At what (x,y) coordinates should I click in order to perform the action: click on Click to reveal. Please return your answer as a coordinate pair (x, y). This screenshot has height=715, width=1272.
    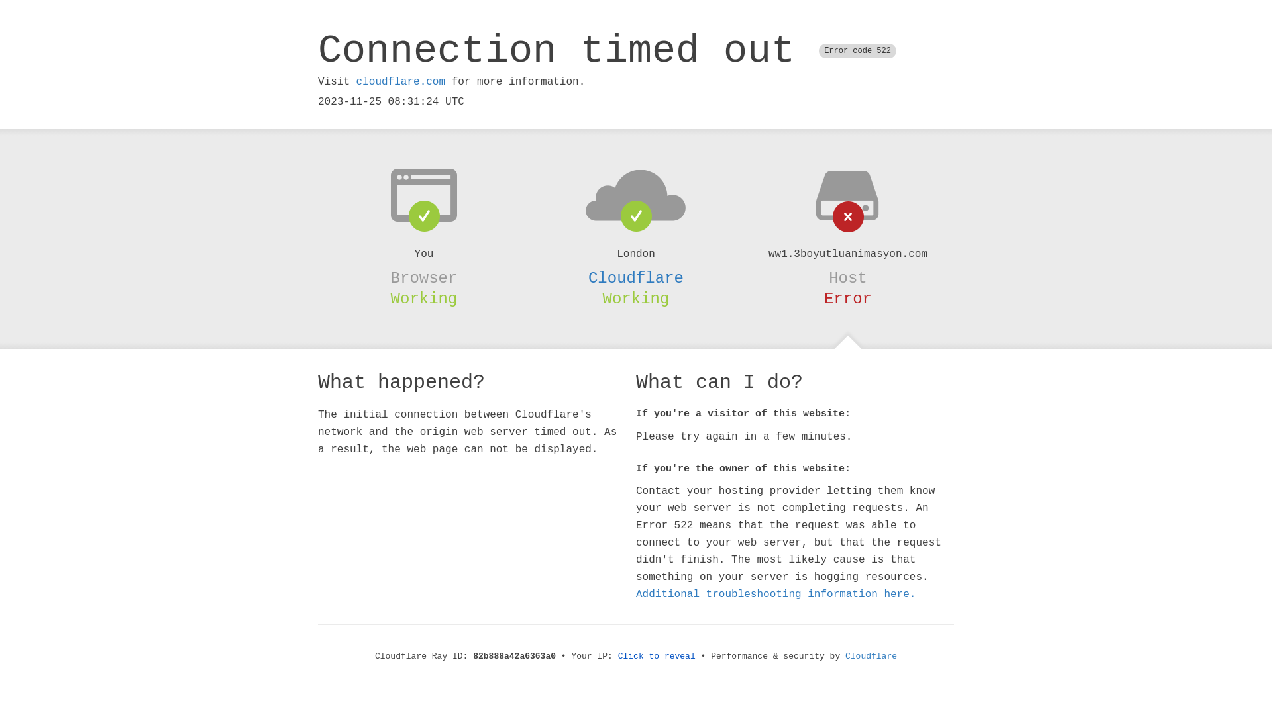
    Looking at the image, I should click on (657, 657).